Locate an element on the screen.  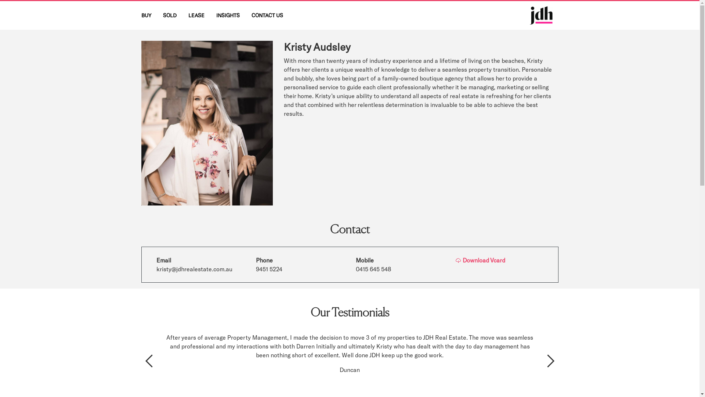
INSIGHTS is located at coordinates (228, 15).